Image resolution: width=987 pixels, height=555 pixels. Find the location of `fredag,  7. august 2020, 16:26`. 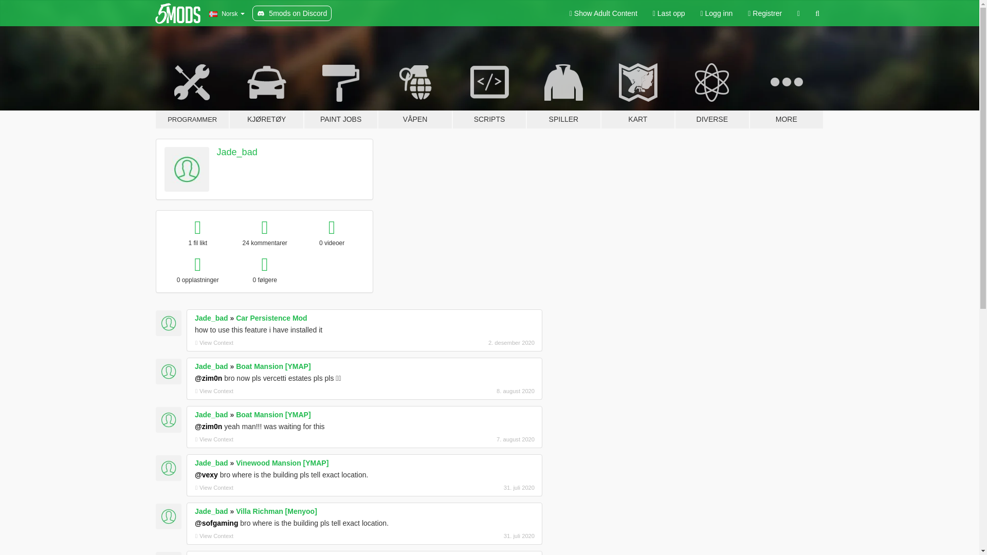

fredag,  7. august 2020, 16:26 is located at coordinates (480, 439).